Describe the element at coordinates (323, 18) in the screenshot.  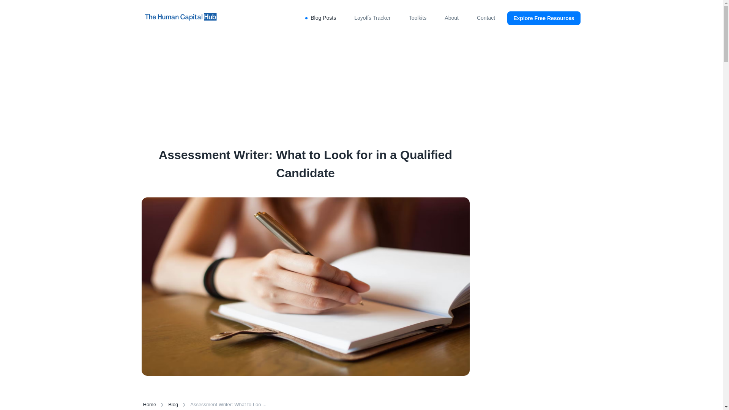
I see `Blog Posts` at that location.